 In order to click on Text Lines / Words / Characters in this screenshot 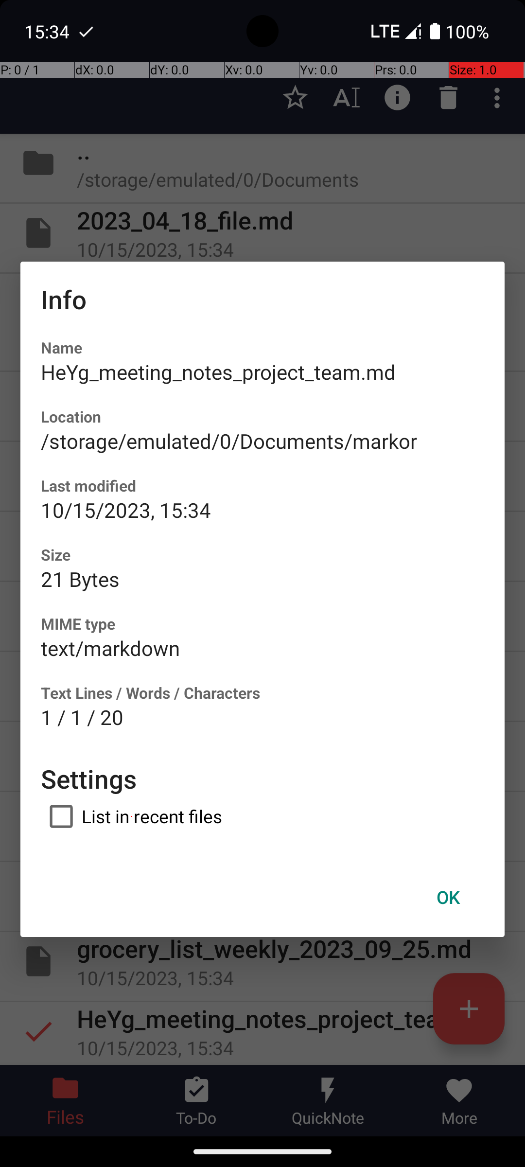, I will do `click(151, 692)`.